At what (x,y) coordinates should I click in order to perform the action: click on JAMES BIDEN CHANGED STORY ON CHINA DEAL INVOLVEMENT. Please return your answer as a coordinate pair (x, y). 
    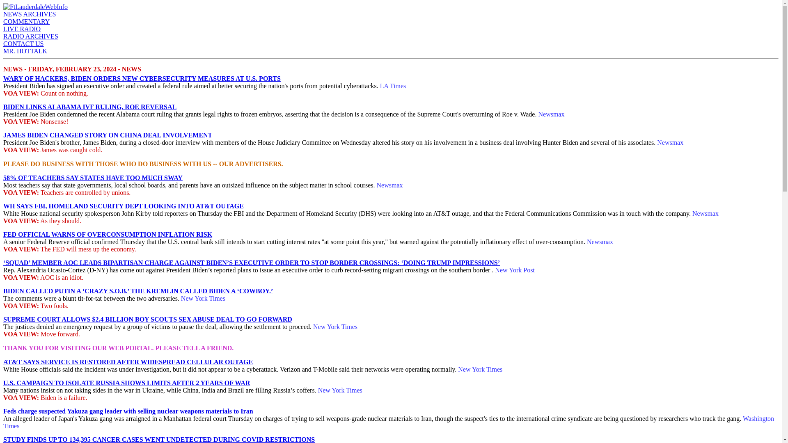
    Looking at the image, I should click on (108, 135).